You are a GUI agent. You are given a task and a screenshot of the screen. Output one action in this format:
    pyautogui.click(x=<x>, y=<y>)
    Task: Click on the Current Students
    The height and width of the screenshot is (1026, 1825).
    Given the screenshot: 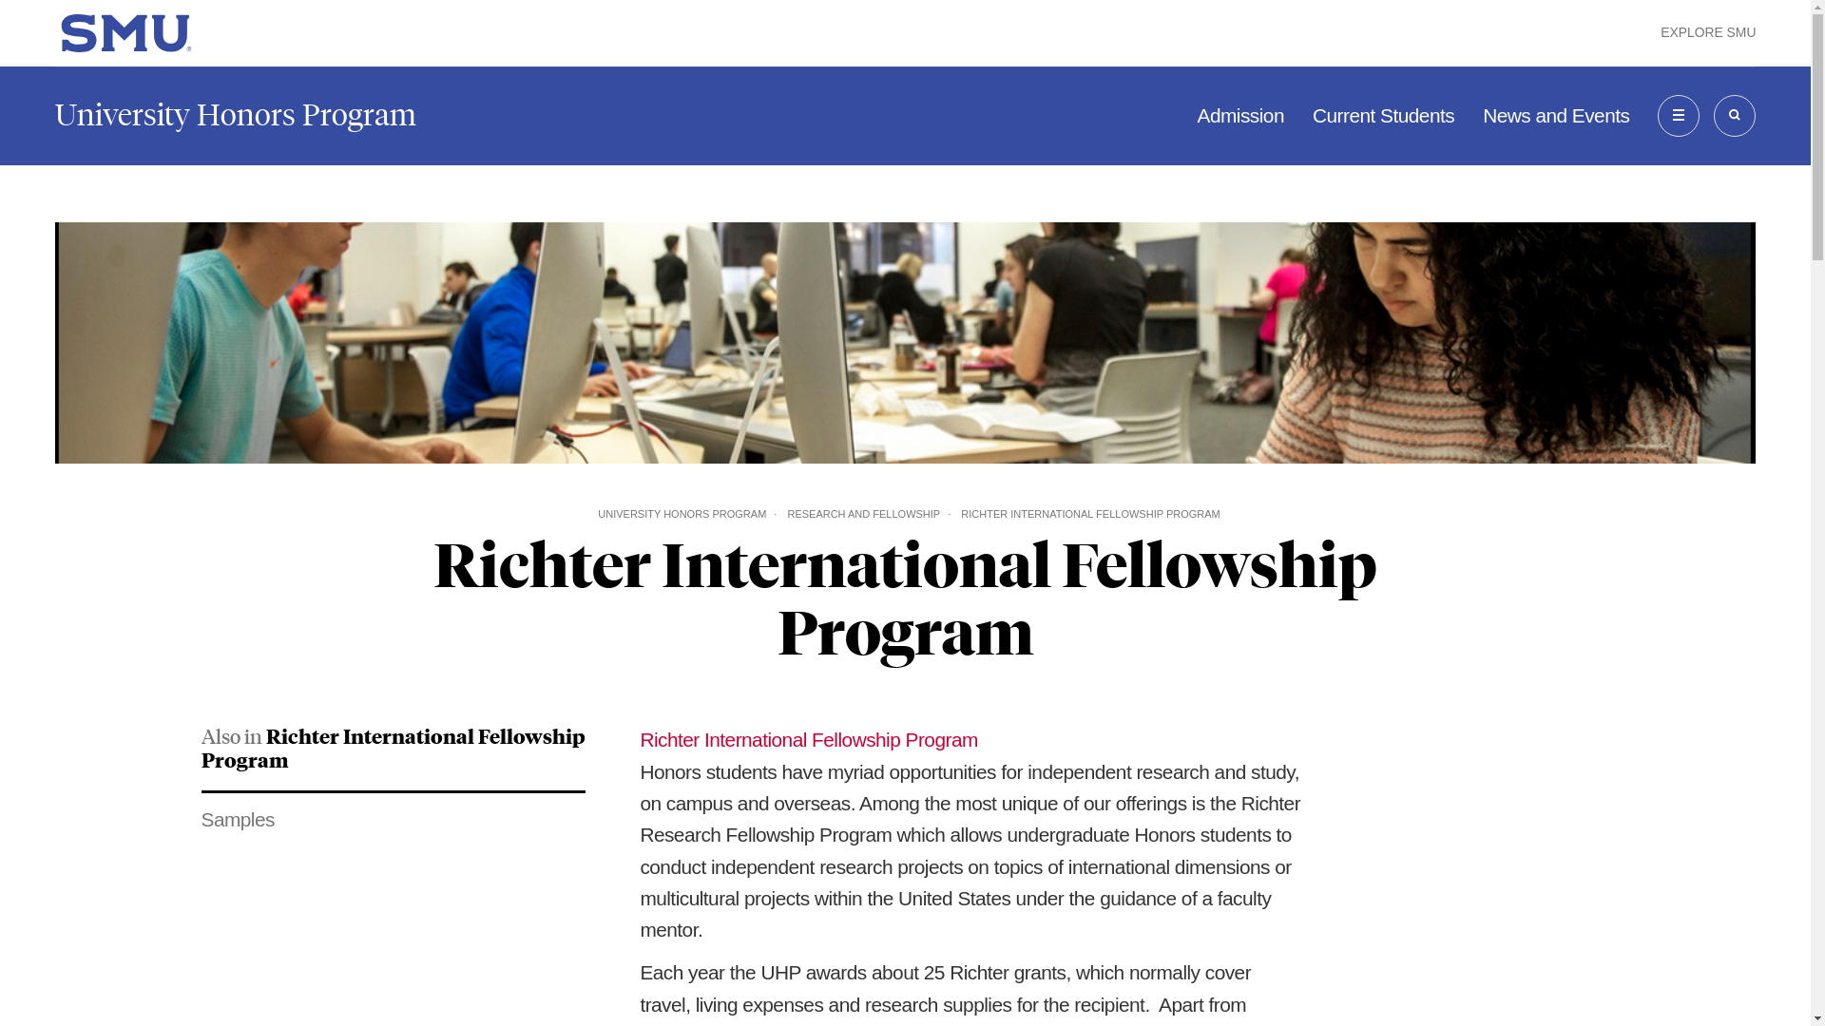 What is the action you would take?
    pyautogui.click(x=1383, y=115)
    